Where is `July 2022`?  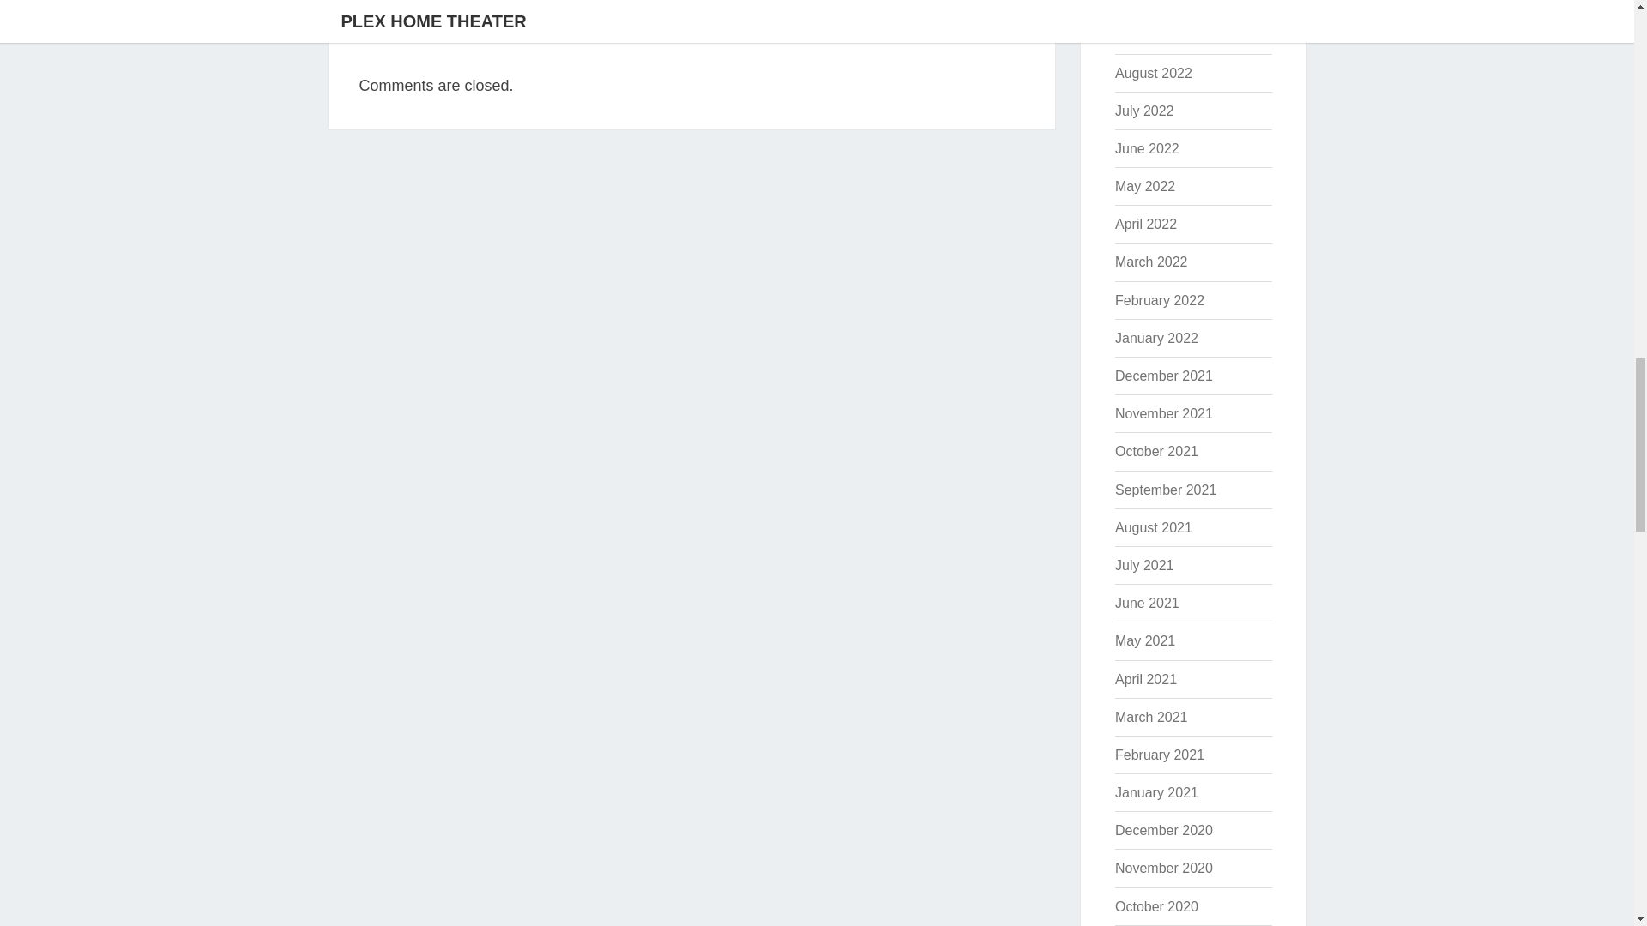 July 2022 is located at coordinates (1144, 111).